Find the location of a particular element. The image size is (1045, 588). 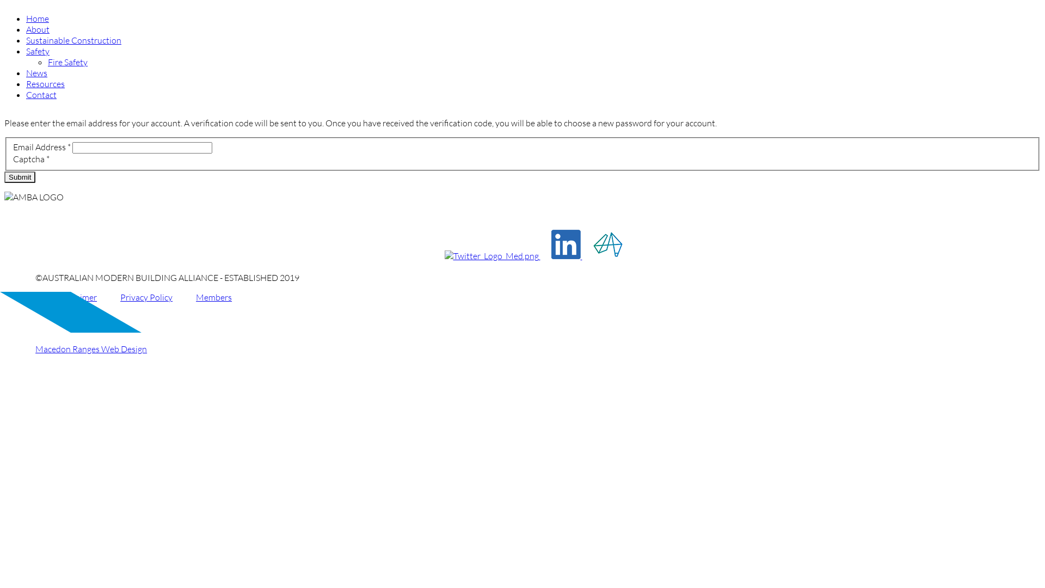

Submit is located at coordinates (20, 177).